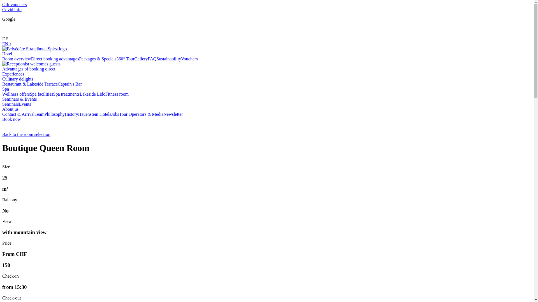  Describe the element at coordinates (11, 119) in the screenshot. I see `Book now` at that location.